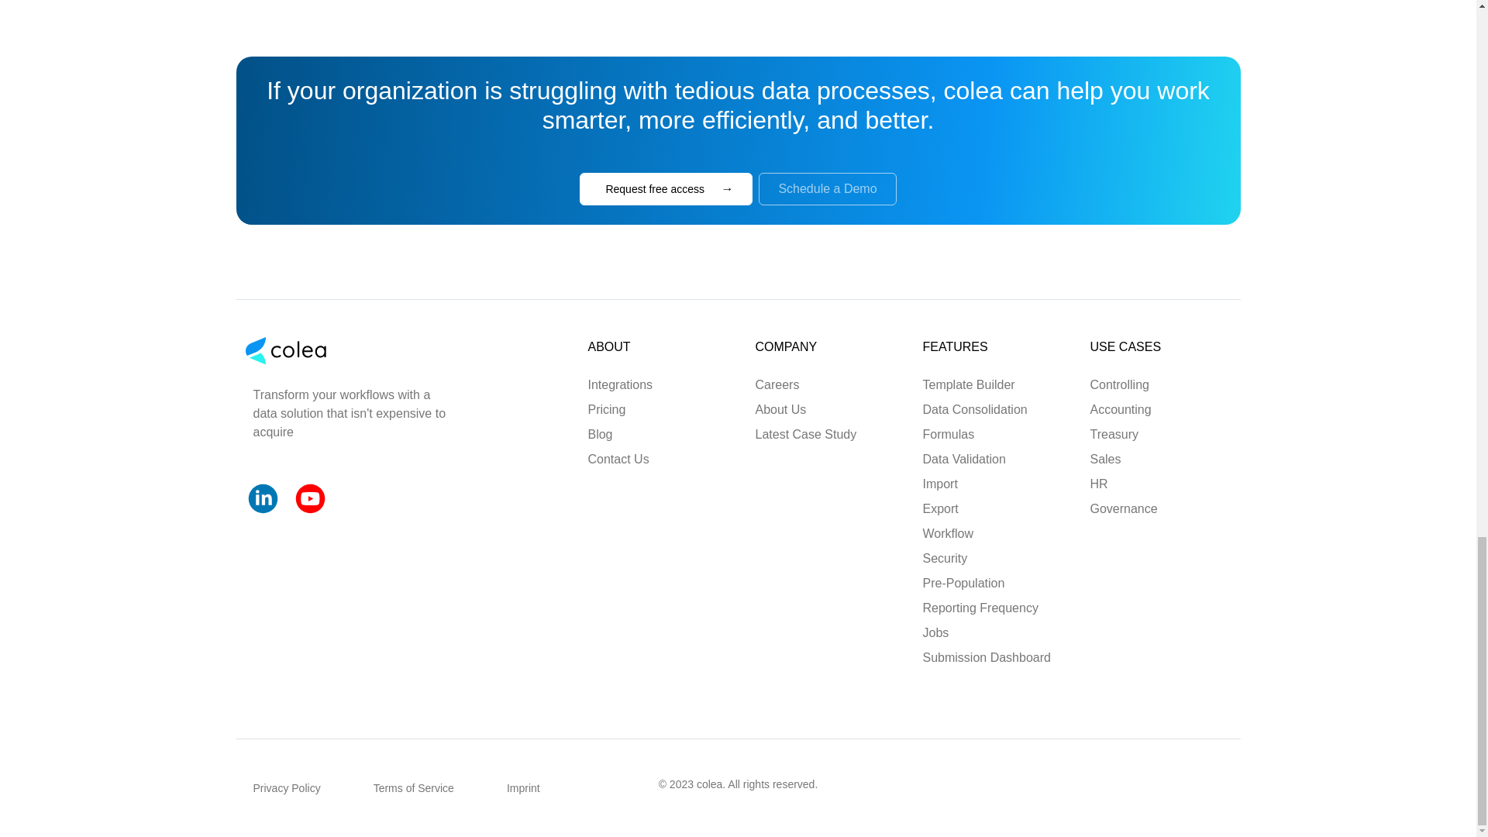 This screenshot has width=1488, height=837. Describe the element at coordinates (827, 188) in the screenshot. I see `Schedule a Demo` at that location.